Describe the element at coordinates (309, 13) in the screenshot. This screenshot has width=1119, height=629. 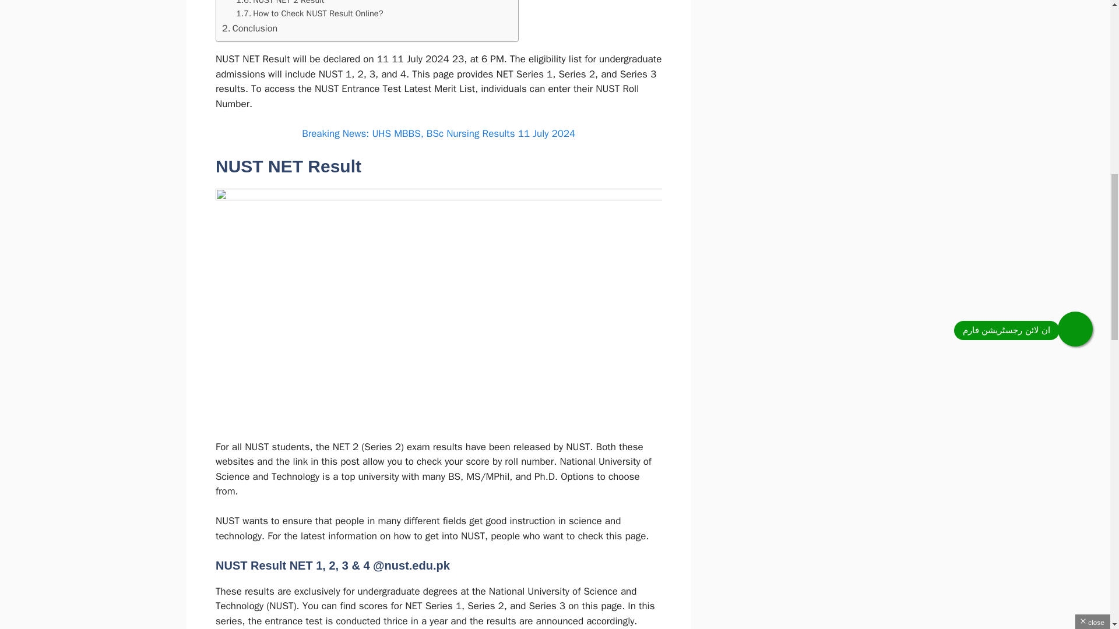
I see `How to Check NUST Result Online?` at that location.